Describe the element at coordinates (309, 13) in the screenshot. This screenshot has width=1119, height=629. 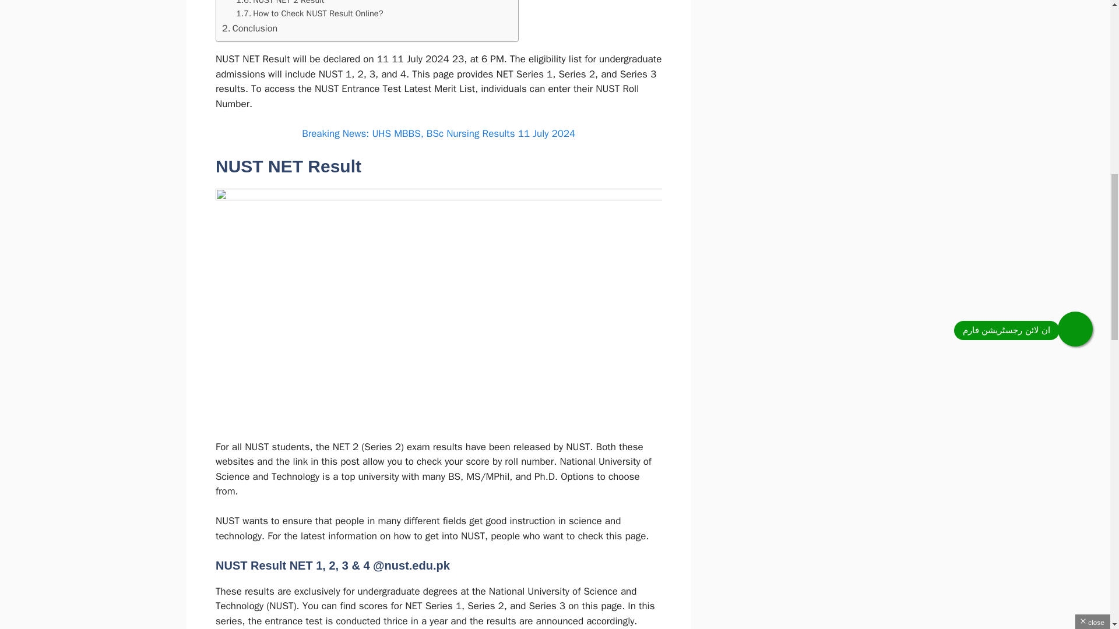
I see `How to Check NUST Result Online?` at that location.